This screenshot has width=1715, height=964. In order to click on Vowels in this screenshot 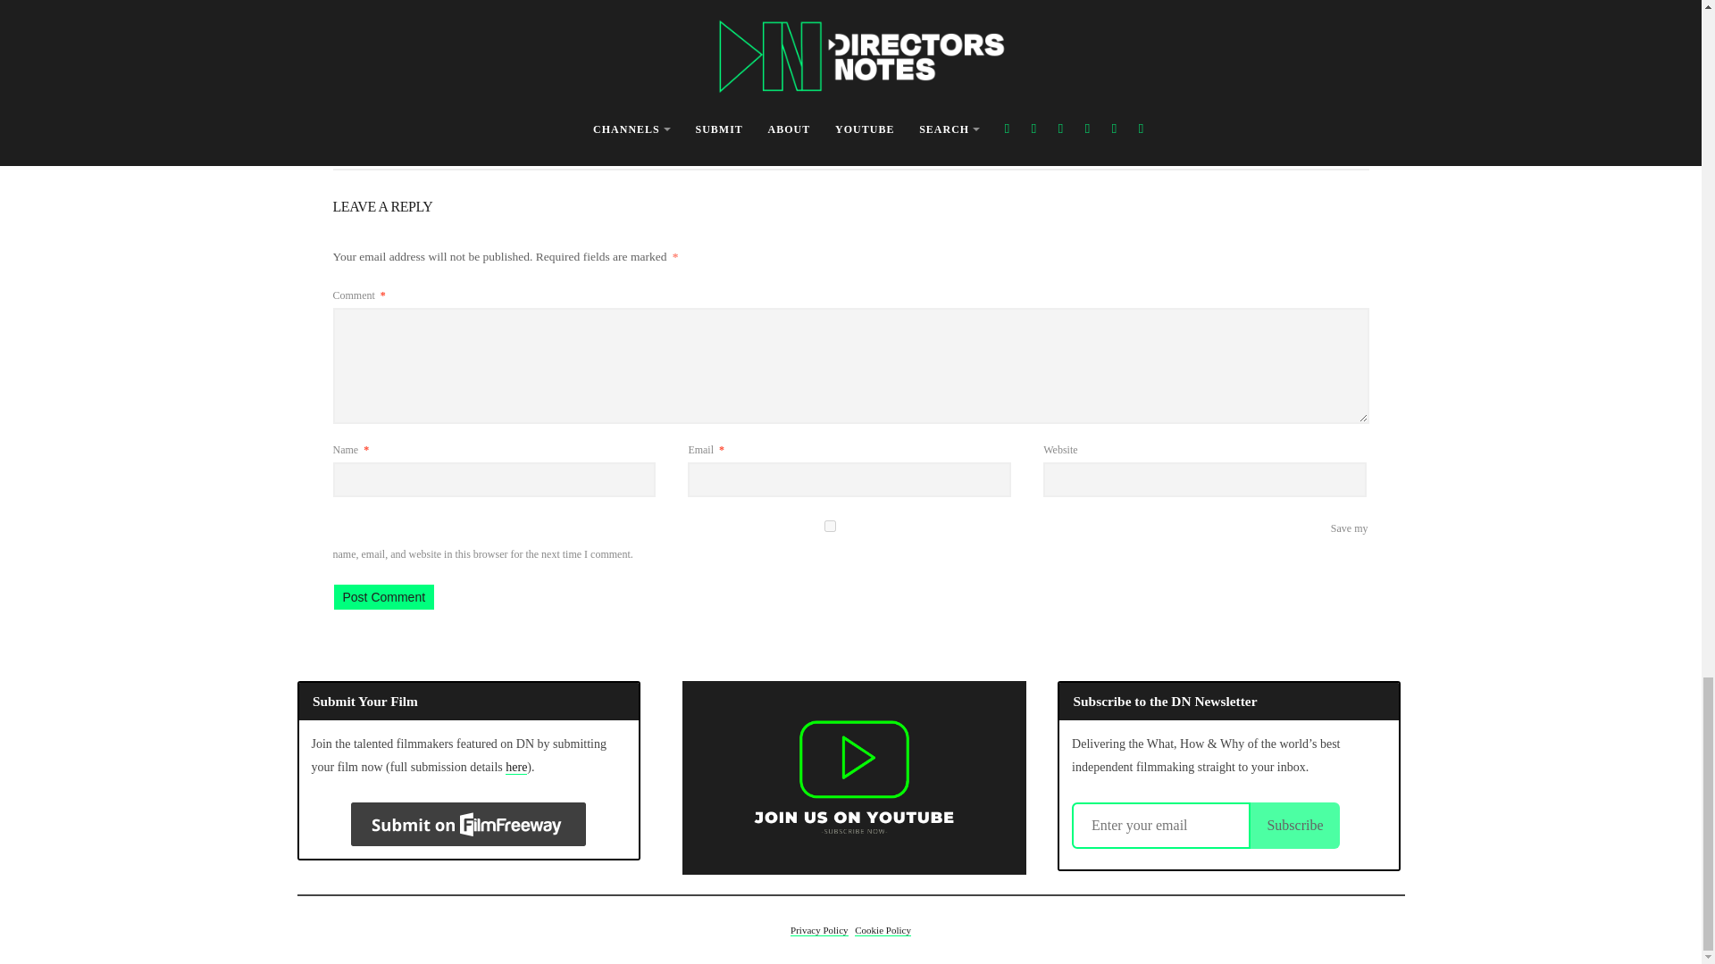, I will do `click(845, 50)`.